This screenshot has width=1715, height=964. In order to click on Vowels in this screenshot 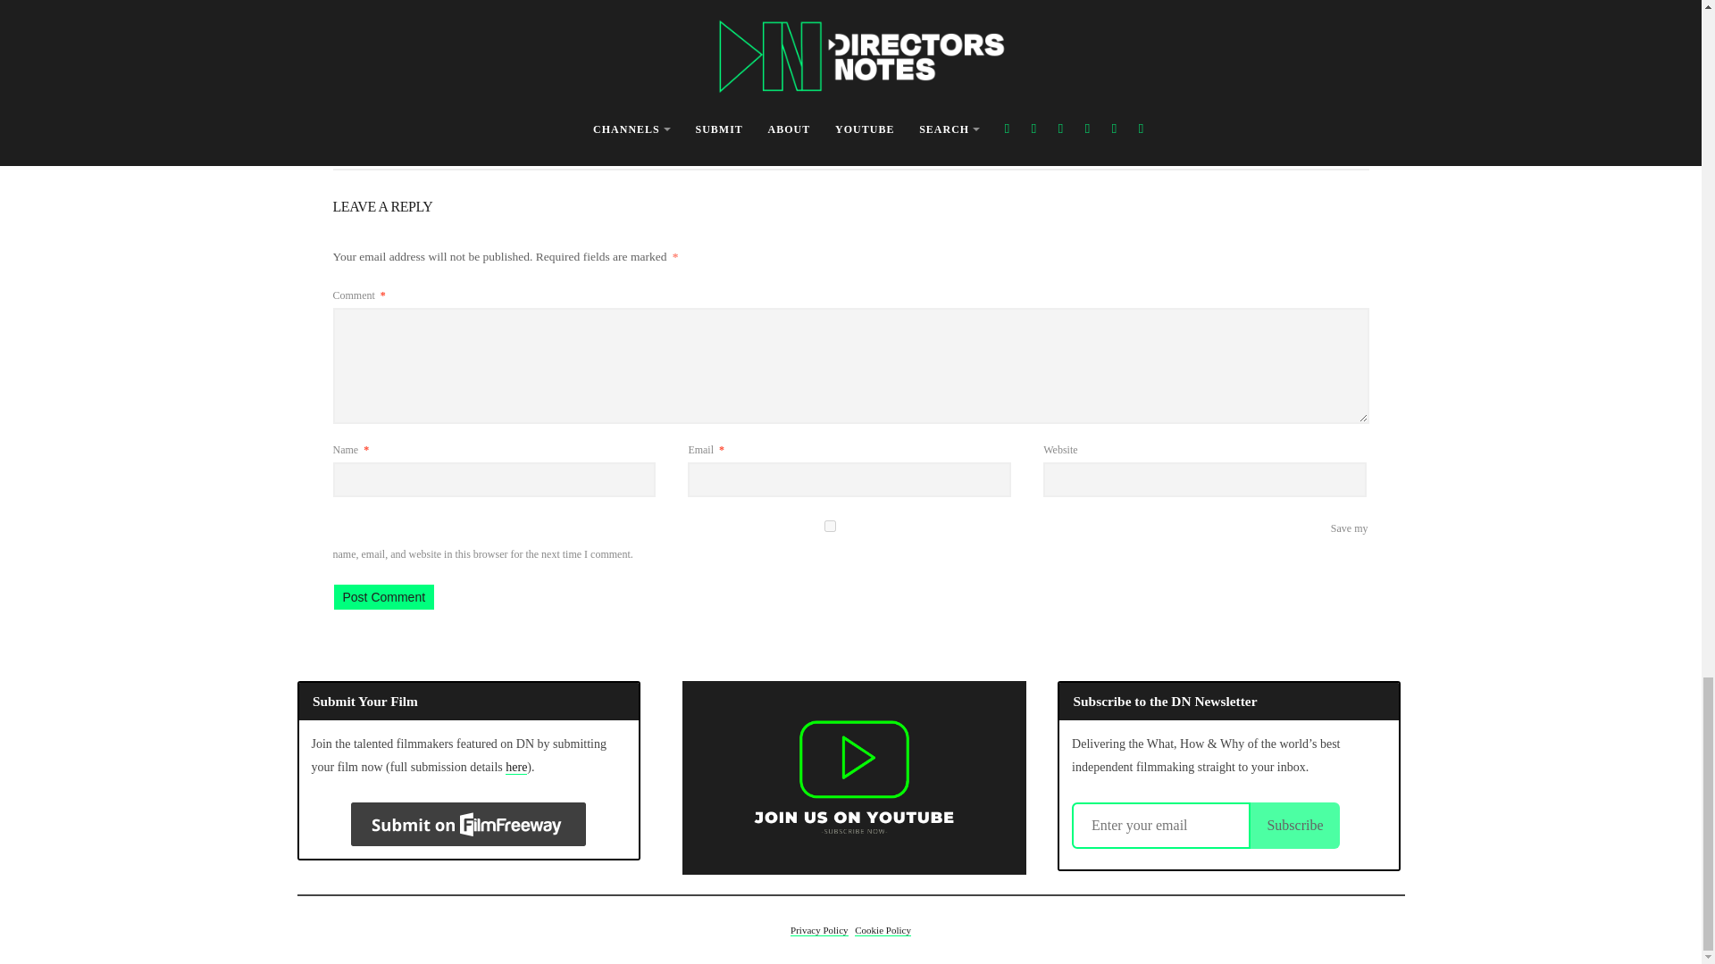, I will do `click(845, 50)`.